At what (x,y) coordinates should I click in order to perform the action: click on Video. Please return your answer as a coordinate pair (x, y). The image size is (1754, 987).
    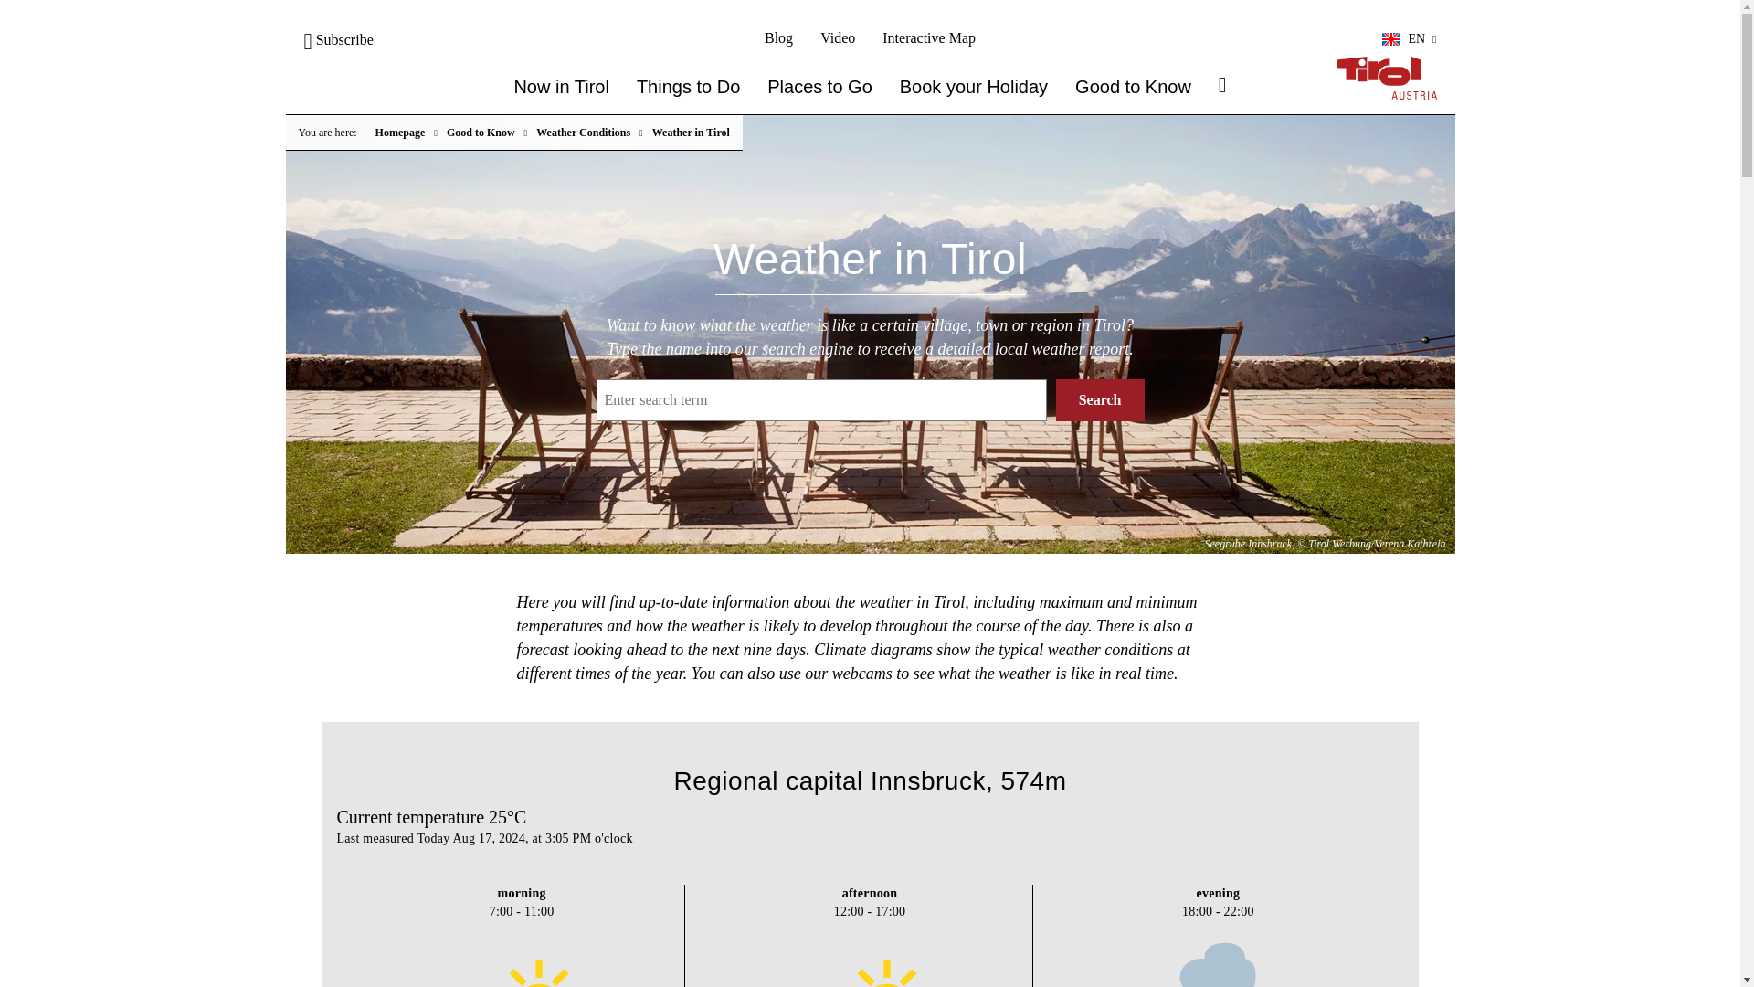
    Looking at the image, I should click on (838, 37).